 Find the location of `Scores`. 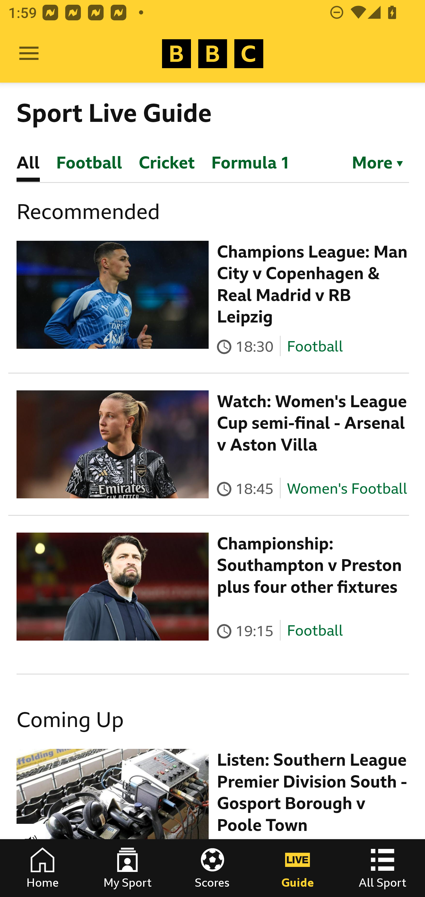

Scores is located at coordinates (212, 868).